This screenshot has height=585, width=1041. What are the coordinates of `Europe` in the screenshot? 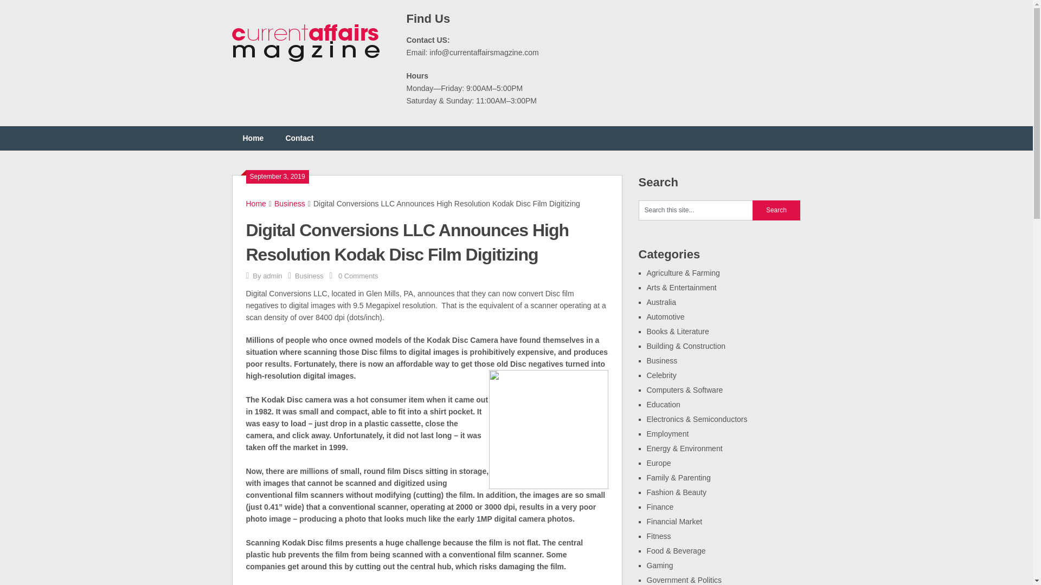 It's located at (658, 463).